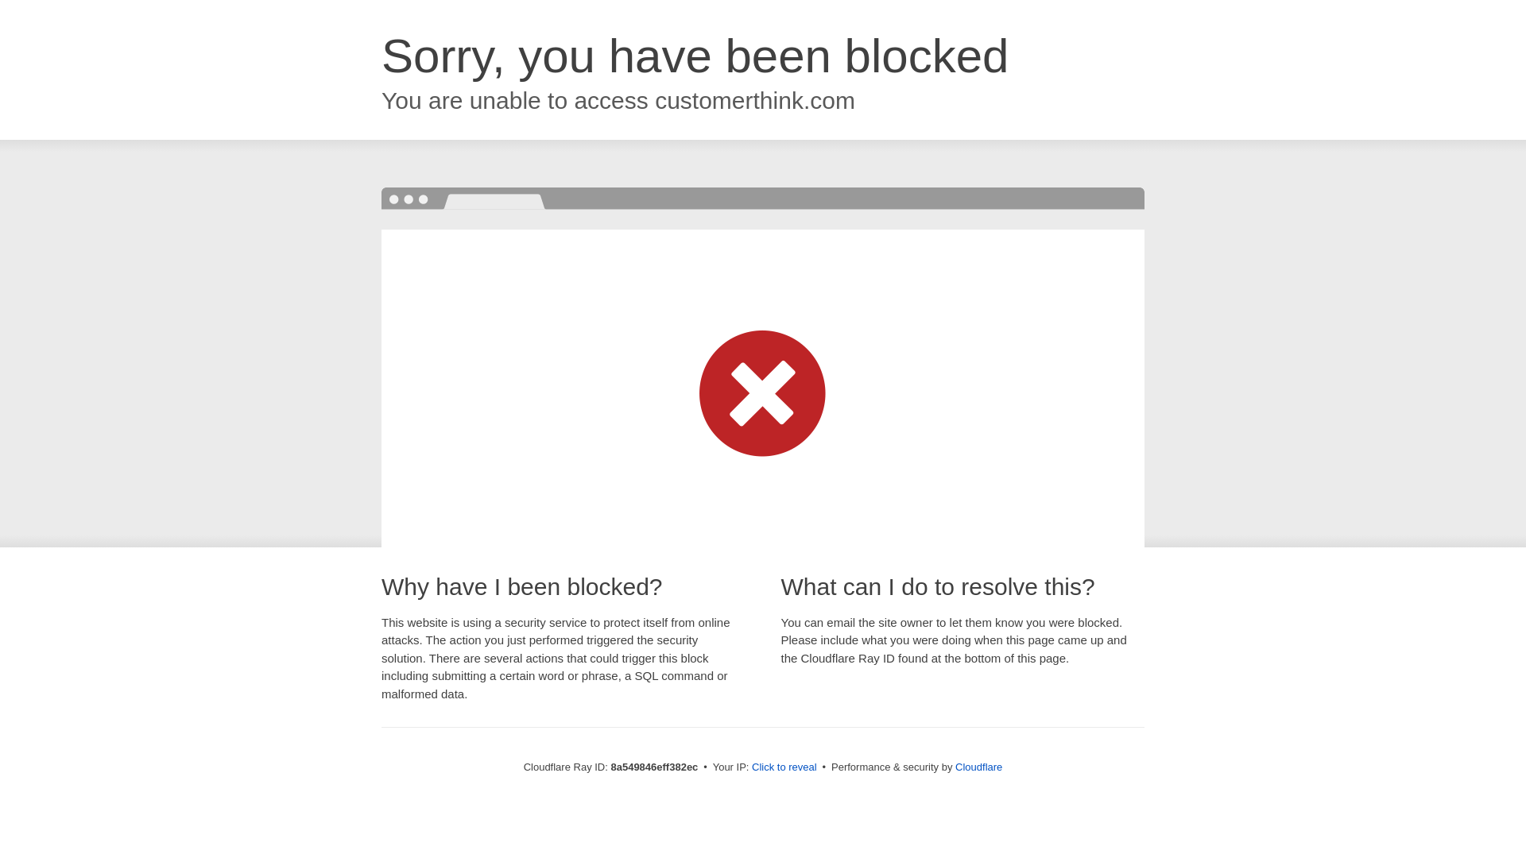  I want to click on Cloudflare, so click(978, 767).